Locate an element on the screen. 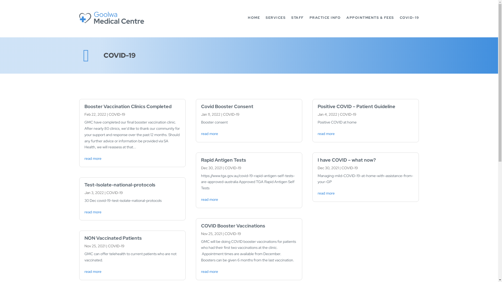 This screenshot has width=502, height=282. COVID-19 is located at coordinates (348, 114).